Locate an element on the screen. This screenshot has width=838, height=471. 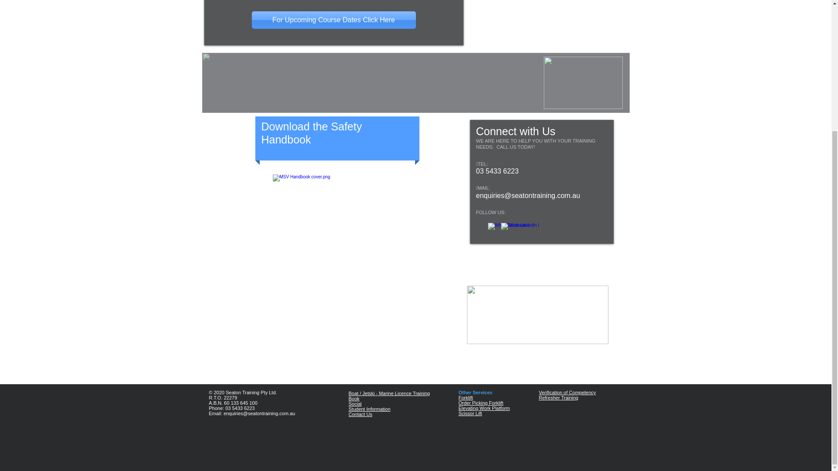
Book is located at coordinates (354, 399).